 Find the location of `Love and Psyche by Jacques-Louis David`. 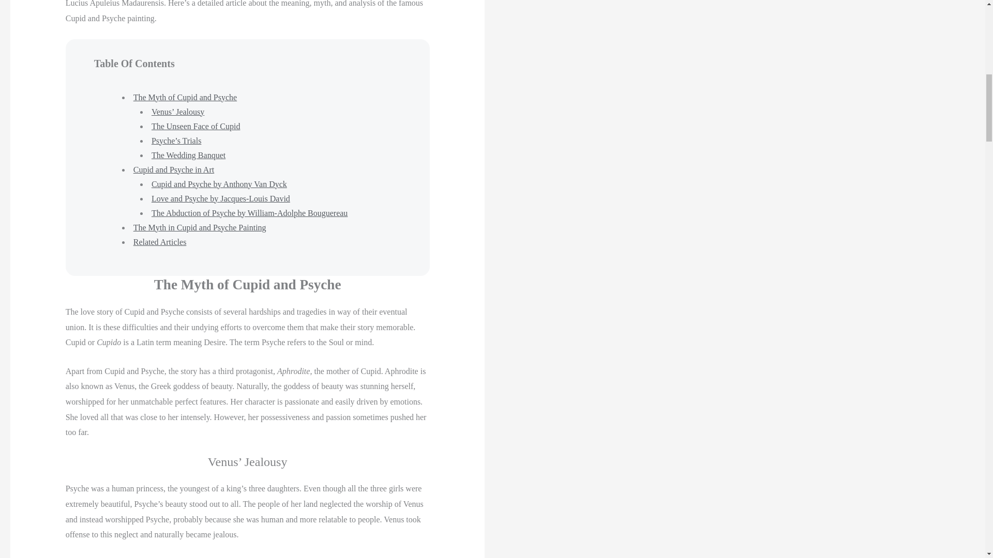

Love and Psyche by Jacques-Louis David is located at coordinates (220, 198).